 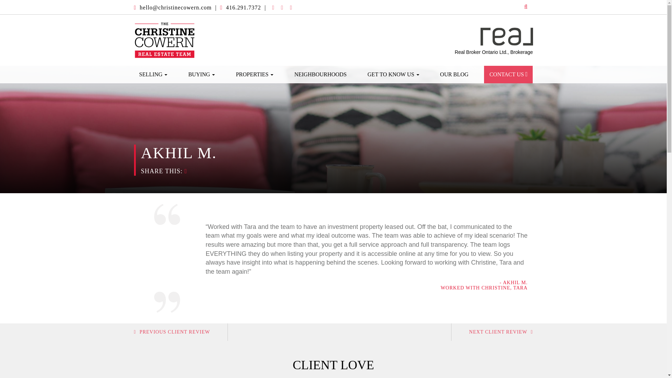 What do you see at coordinates (153, 74) in the screenshot?
I see `SELLING` at bounding box center [153, 74].